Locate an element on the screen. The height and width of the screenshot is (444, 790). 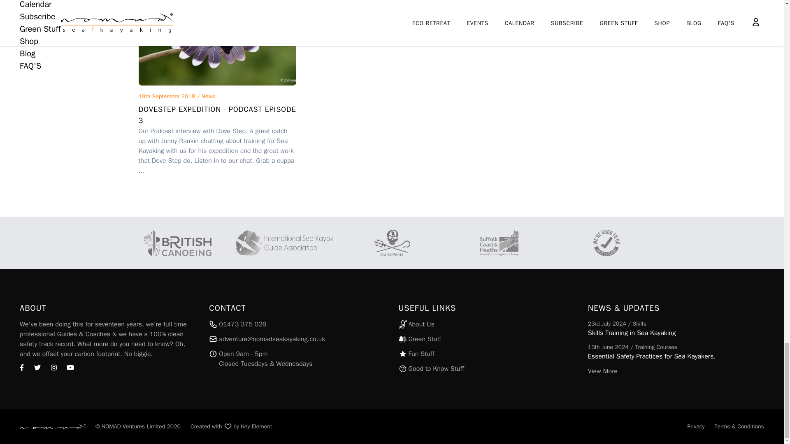
Good to Know Stuff is located at coordinates (486, 339).